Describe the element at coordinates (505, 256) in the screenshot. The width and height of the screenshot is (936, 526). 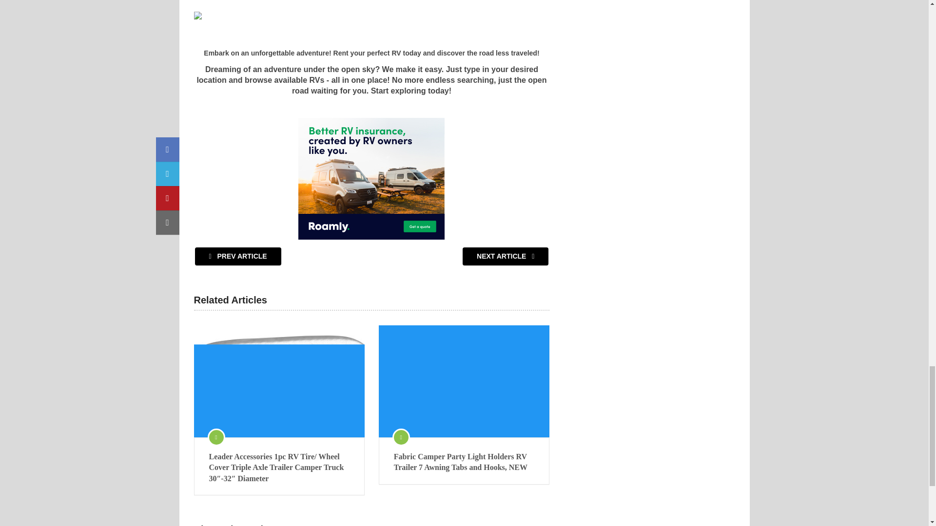
I see `NEXT ARTICLE` at that location.